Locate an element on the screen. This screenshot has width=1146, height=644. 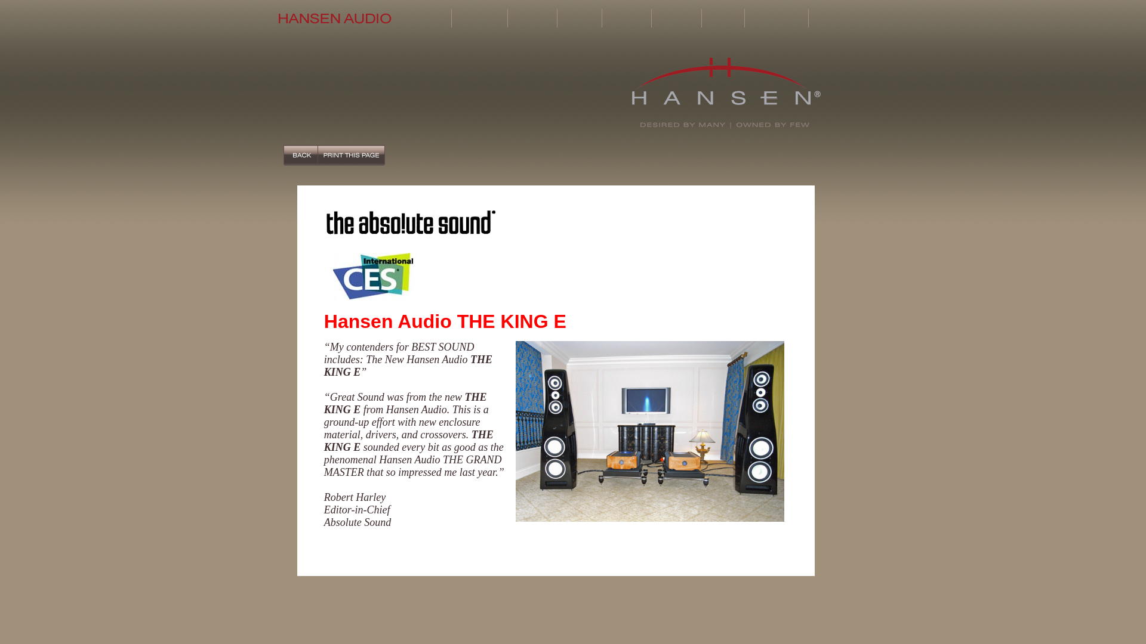
Contact Hansen Audio is located at coordinates (836, 18).